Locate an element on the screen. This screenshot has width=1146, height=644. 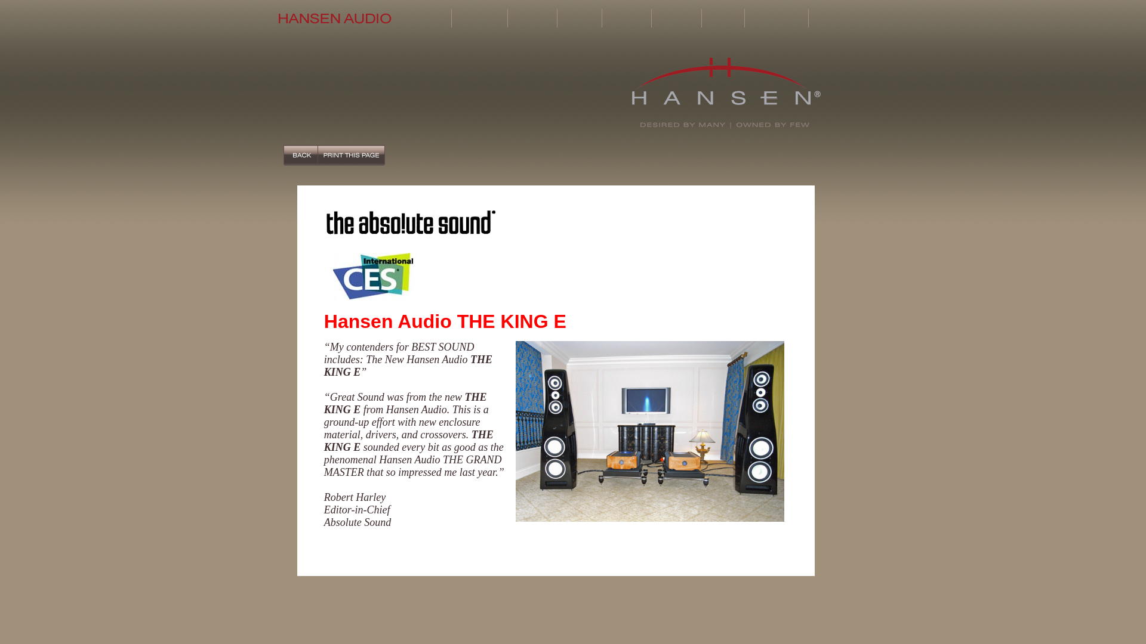
Contact Hansen Audio is located at coordinates (836, 18).